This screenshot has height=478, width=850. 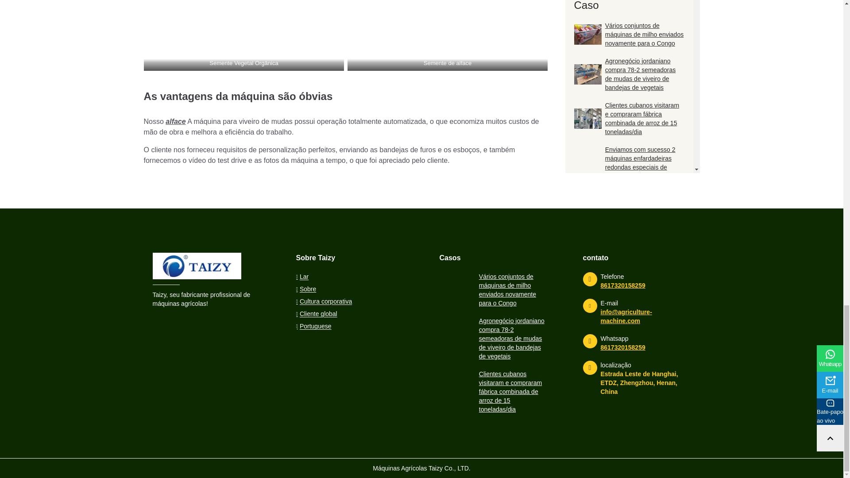 What do you see at coordinates (175, 121) in the screenshot?
I see `alface` at bounding box center [175, 121].